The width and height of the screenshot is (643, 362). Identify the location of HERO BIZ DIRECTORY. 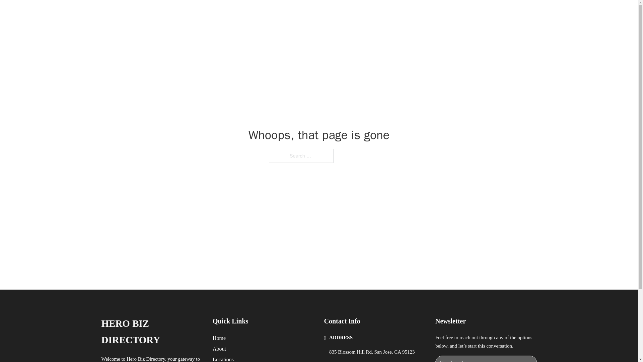
(151, 332).